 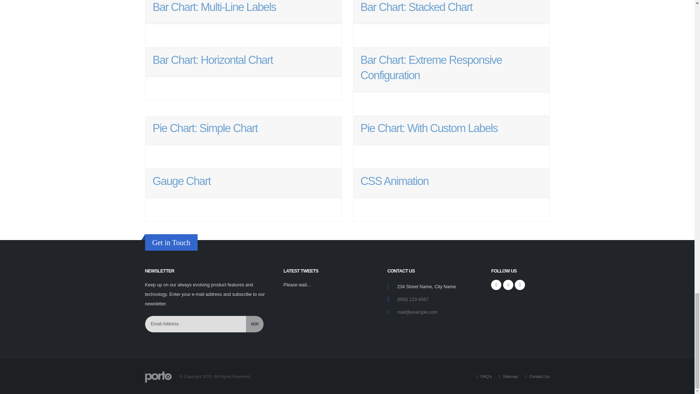 I want to click on Facebook, so click(x=496, y=285).